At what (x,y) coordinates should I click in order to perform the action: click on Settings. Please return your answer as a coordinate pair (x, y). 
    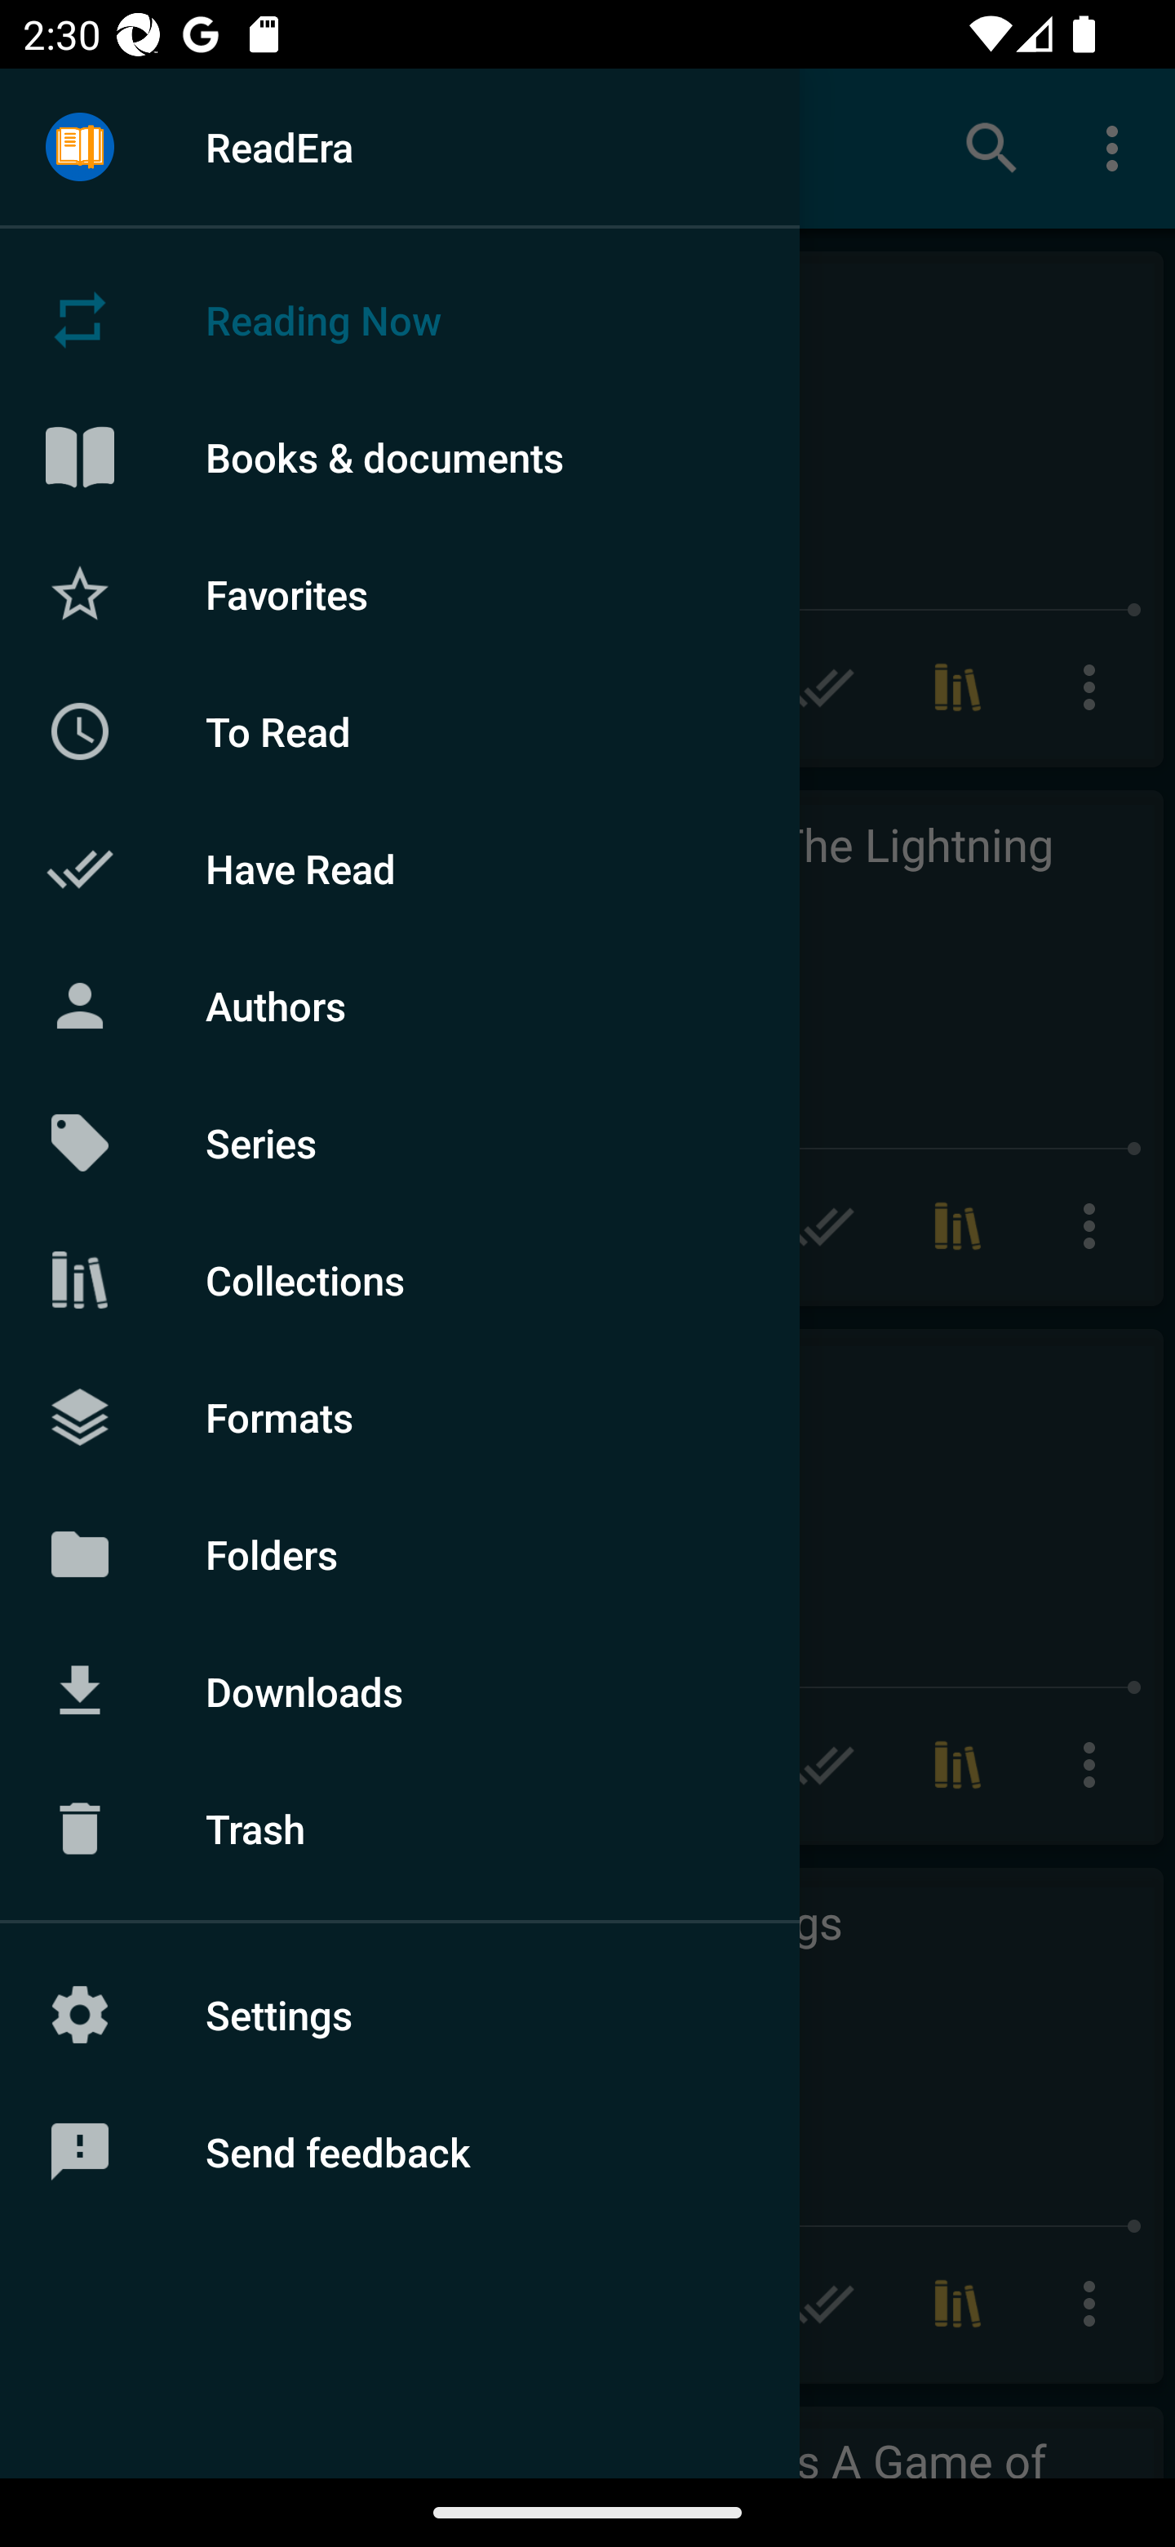
    Looking at the image, I should click on (400, 2015).